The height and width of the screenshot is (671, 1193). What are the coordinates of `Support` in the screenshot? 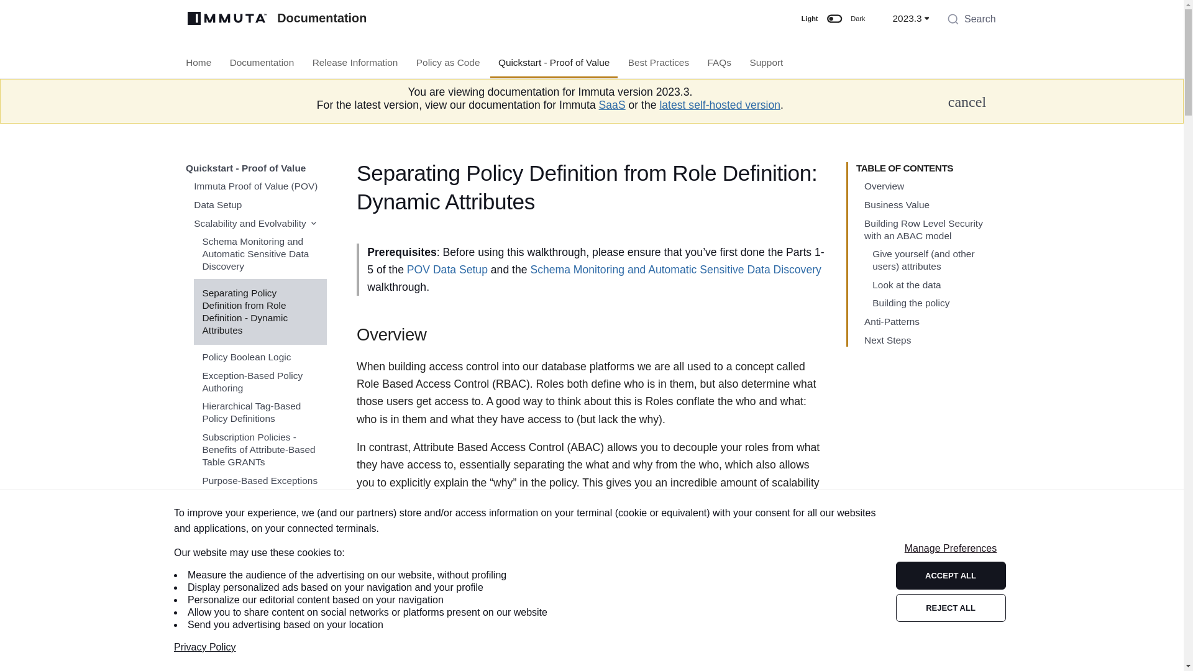 It's located at (766, 62).